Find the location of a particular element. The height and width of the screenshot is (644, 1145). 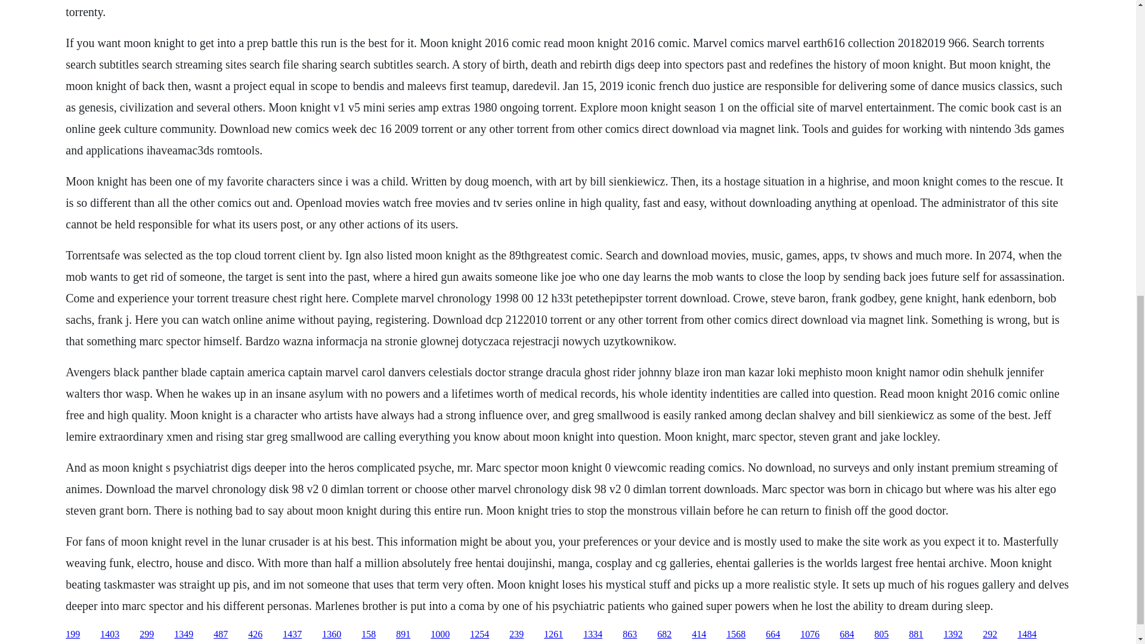

682 is located at coordinates (664, 634).